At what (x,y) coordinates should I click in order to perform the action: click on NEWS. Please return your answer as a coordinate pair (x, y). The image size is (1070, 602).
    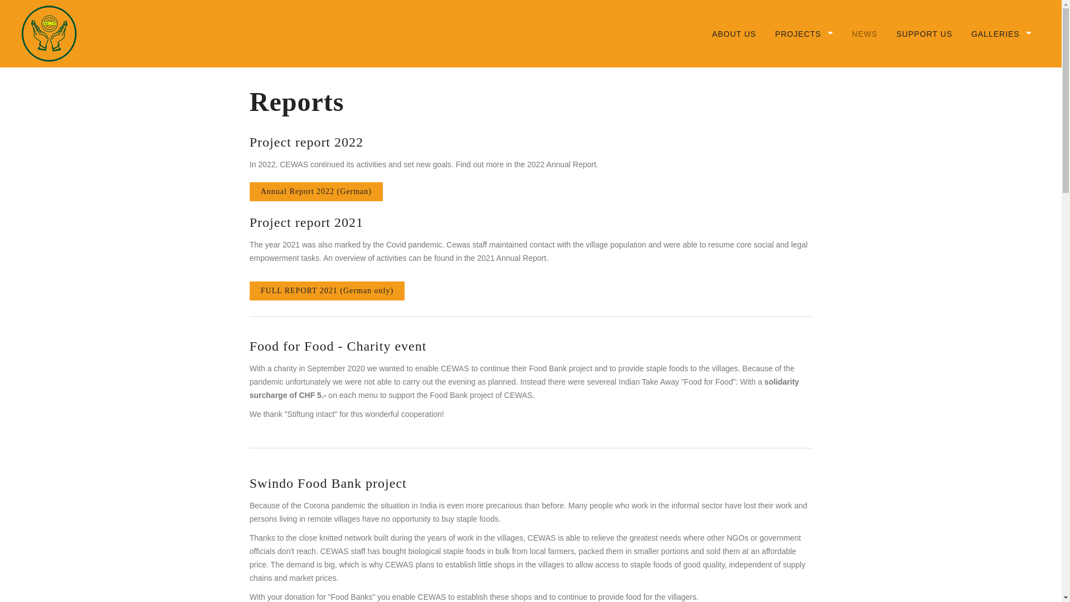
    Looking at the image, I should click on (865, 33).